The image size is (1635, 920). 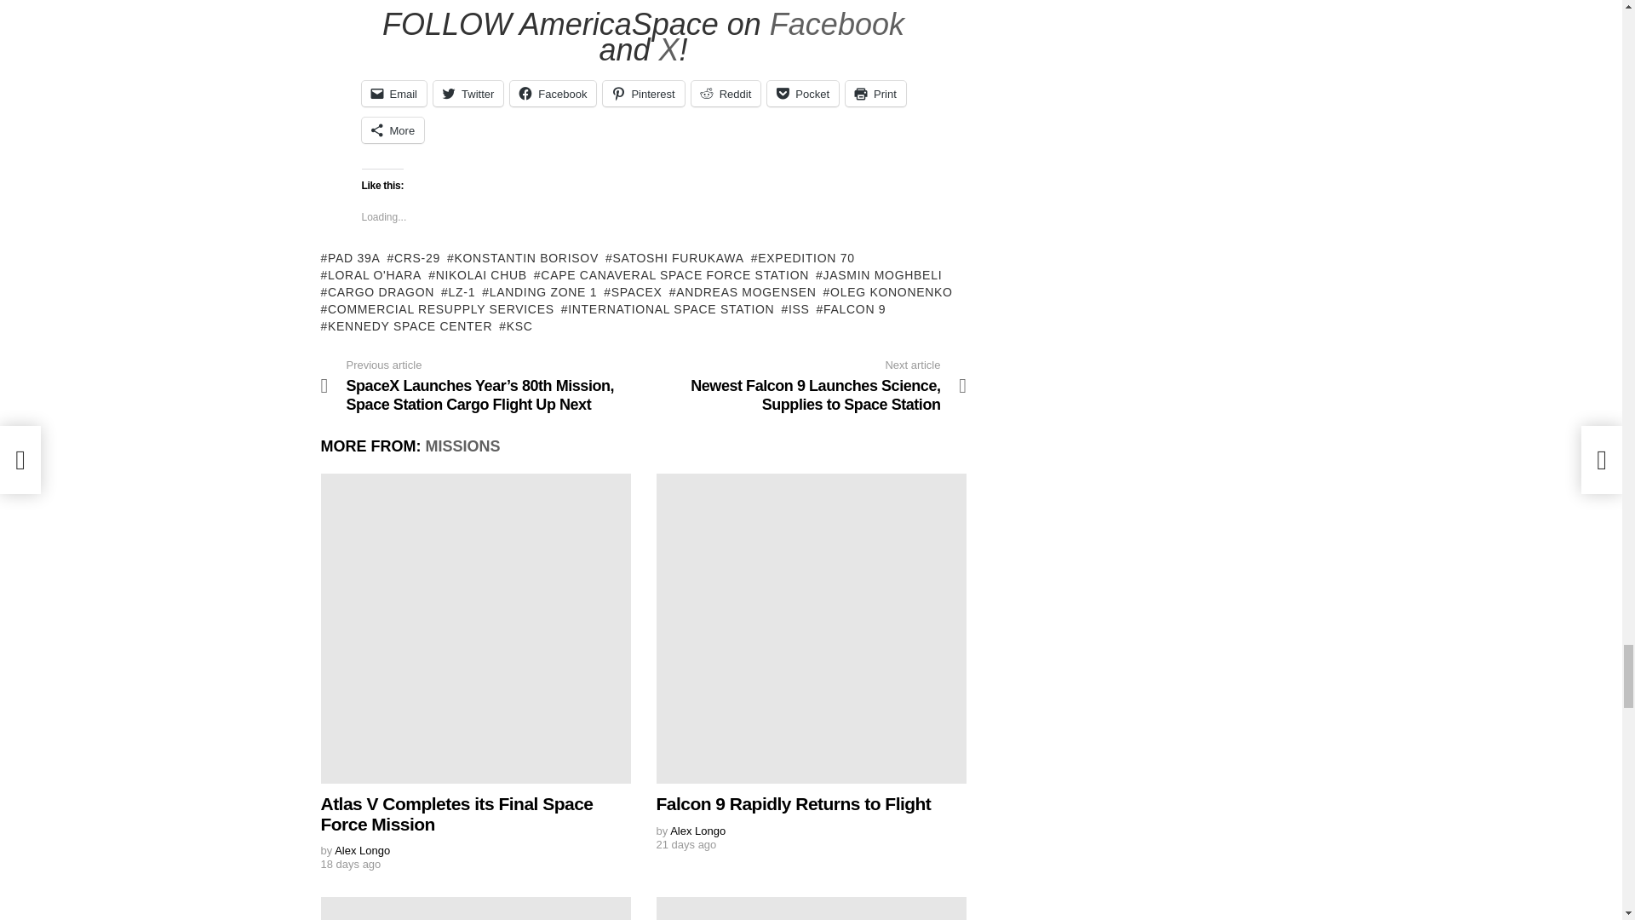 What do you see at coordinates (393, 94) in the screenshot?
I see `Click to email a link to a friend` at bounding box center [393, 94].